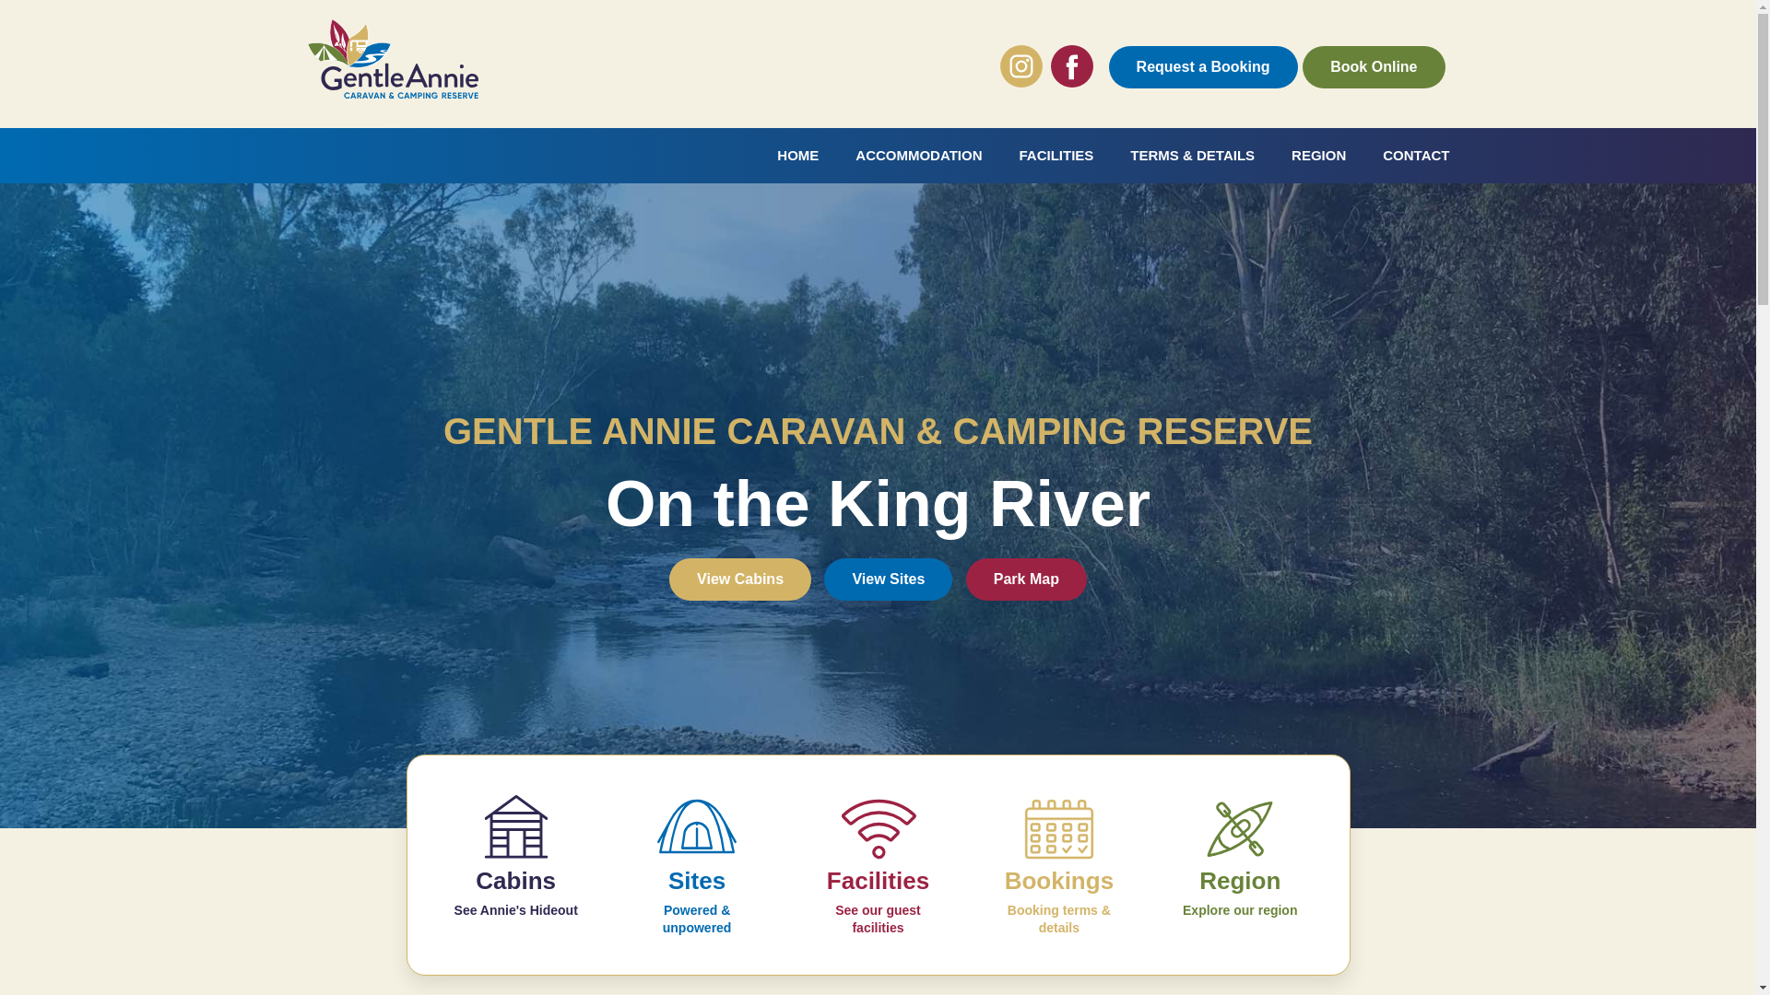 This screenshot has height=995, width=1770. Describe the element at coordinates (1027, 579) in the screenshot. I see `Park Map` at that location.